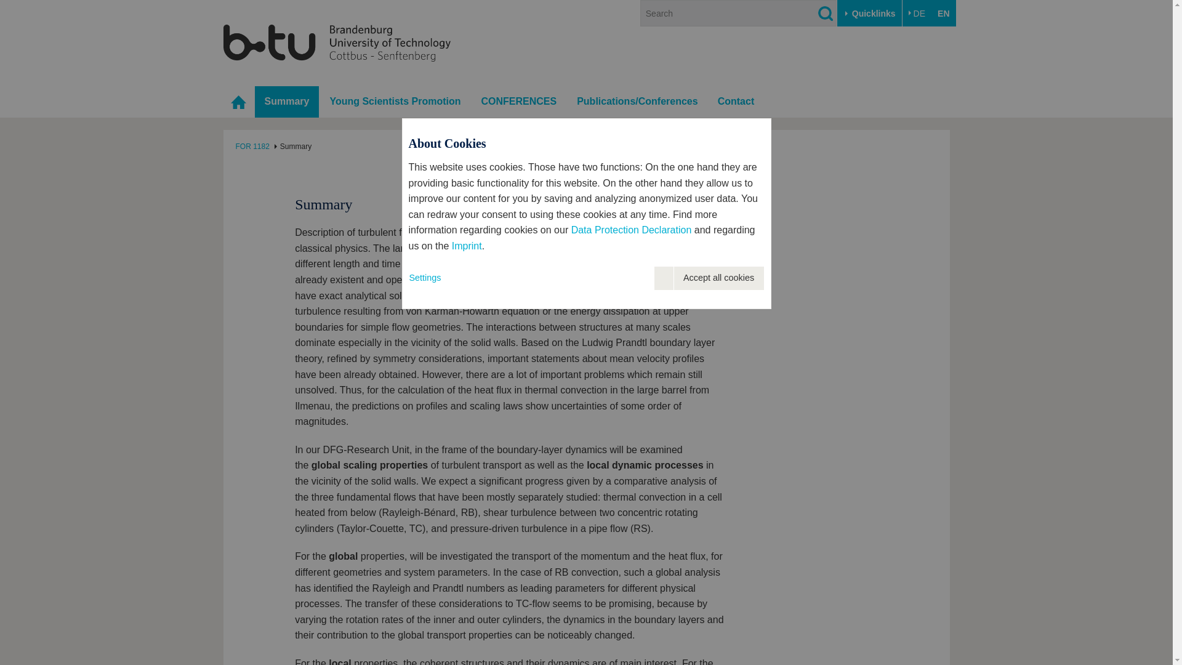 The width and height of the screenshot is (1182, 665). What do you see at coordinates (395, 102) in the screenshot?
I see `Young Scientists Promotion` at bounding box center [395, 102].